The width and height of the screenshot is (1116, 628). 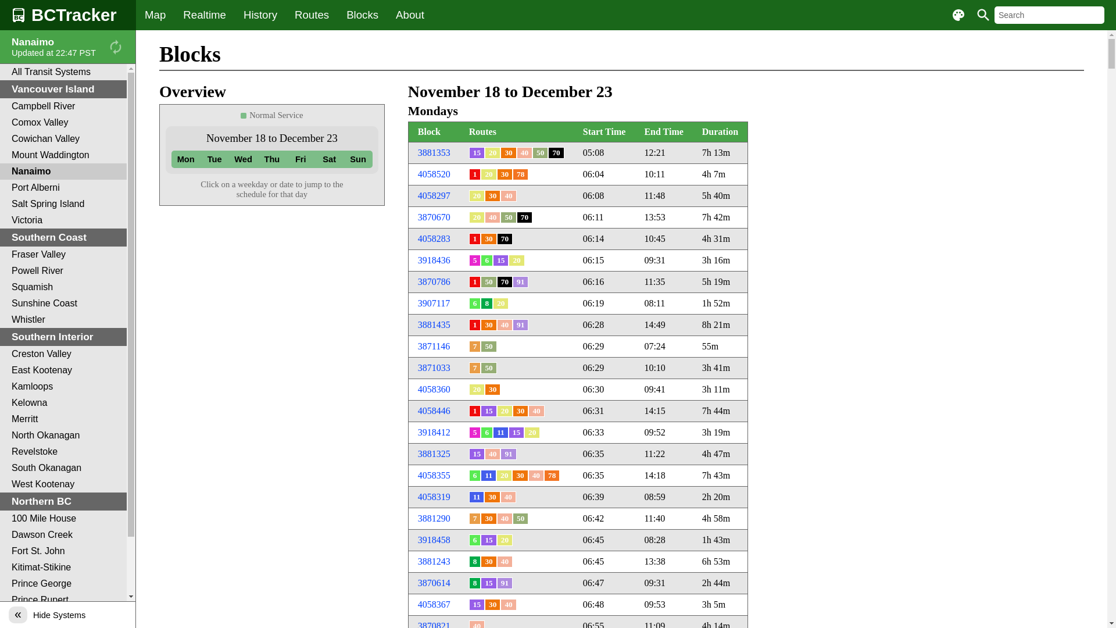 What do you see at coordinates (63, 72) in the screenshot?
I see `All Transit Systems` at bounding box center [63, 72].